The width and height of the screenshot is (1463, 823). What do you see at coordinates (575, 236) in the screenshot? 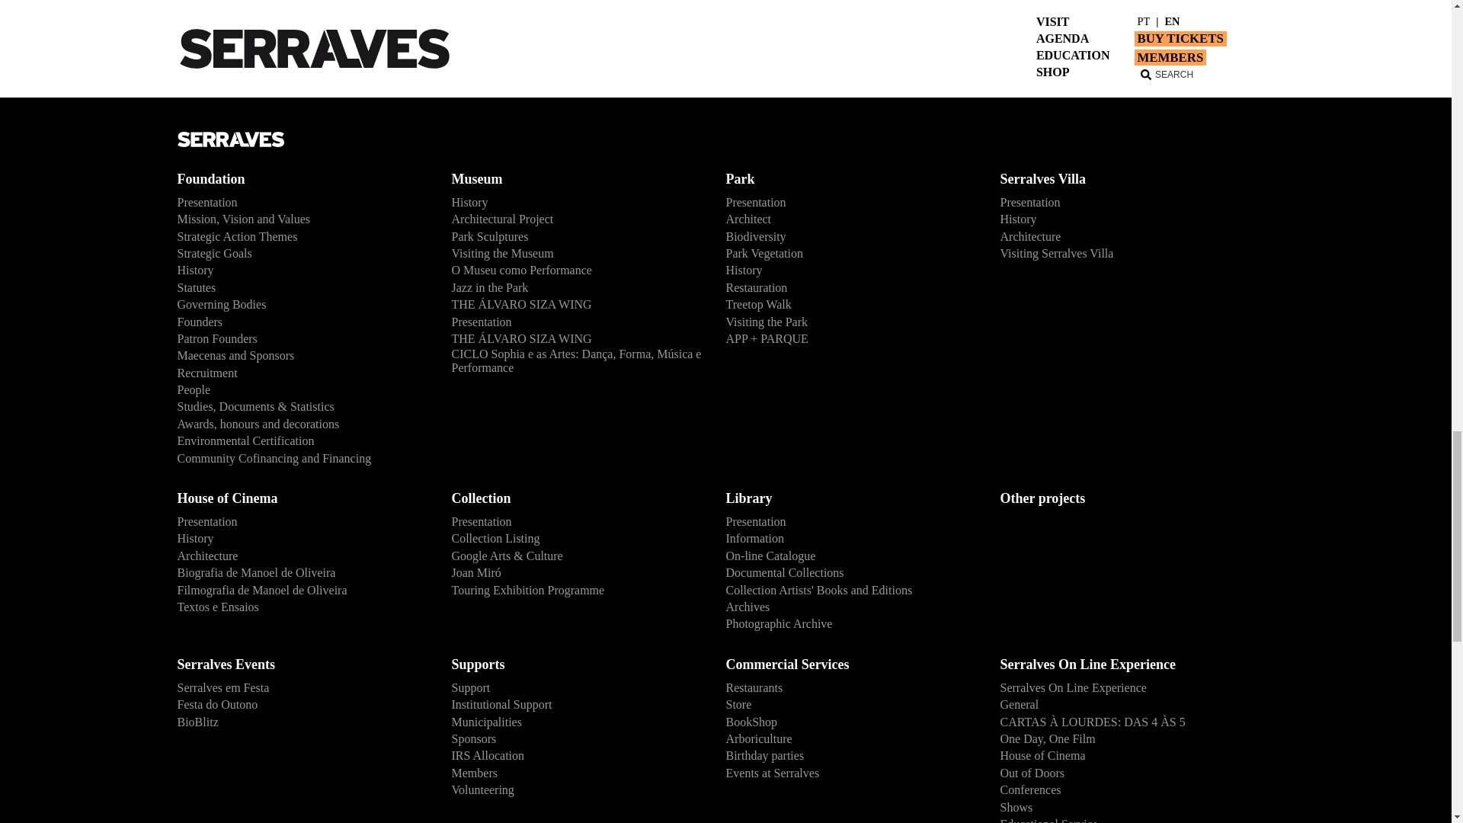
I see `Park Sculptures` at bounding box center [575, 236].